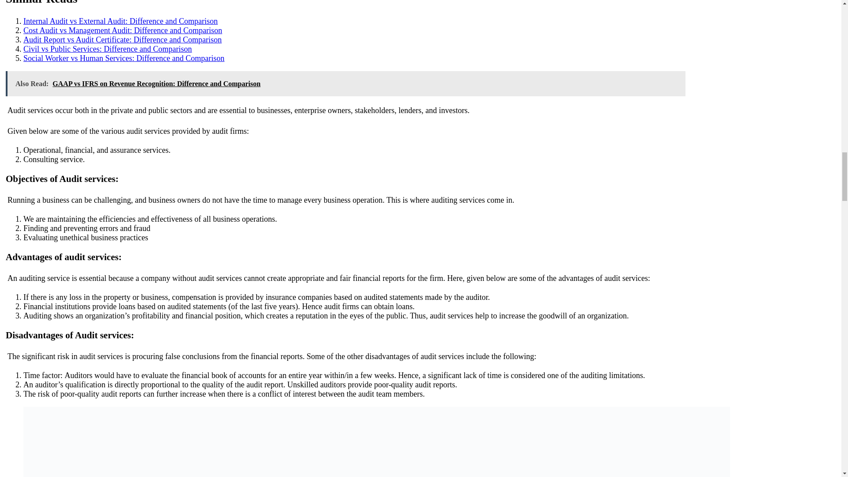  Describe the element at coordinates (124, 58) in the screenshot. I see `Social Worker vs Human Services: Difference and Comparison` at that location.